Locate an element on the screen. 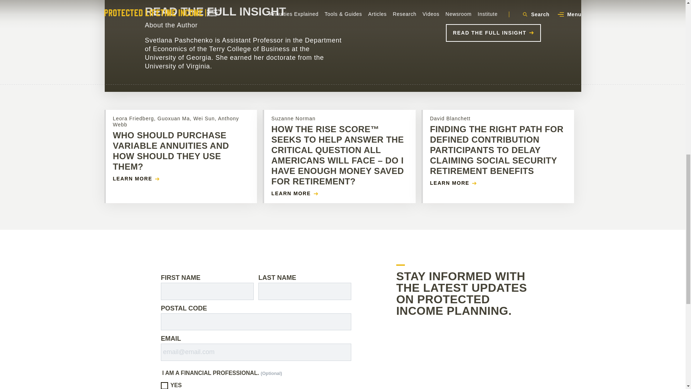 This screenshot has width=691, height=389. READ THE FULL INSIGHT is located at coordinates (493, 32).